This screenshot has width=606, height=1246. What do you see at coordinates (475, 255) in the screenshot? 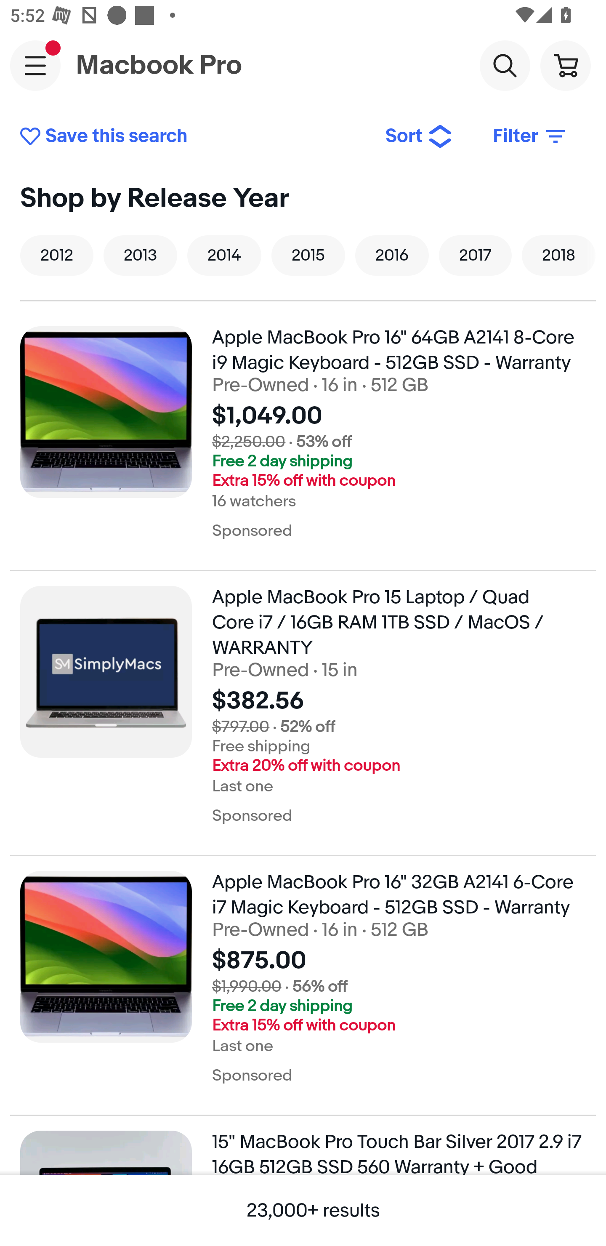
I see `2017 2017, Release Year` at bounding box center [475, 255].